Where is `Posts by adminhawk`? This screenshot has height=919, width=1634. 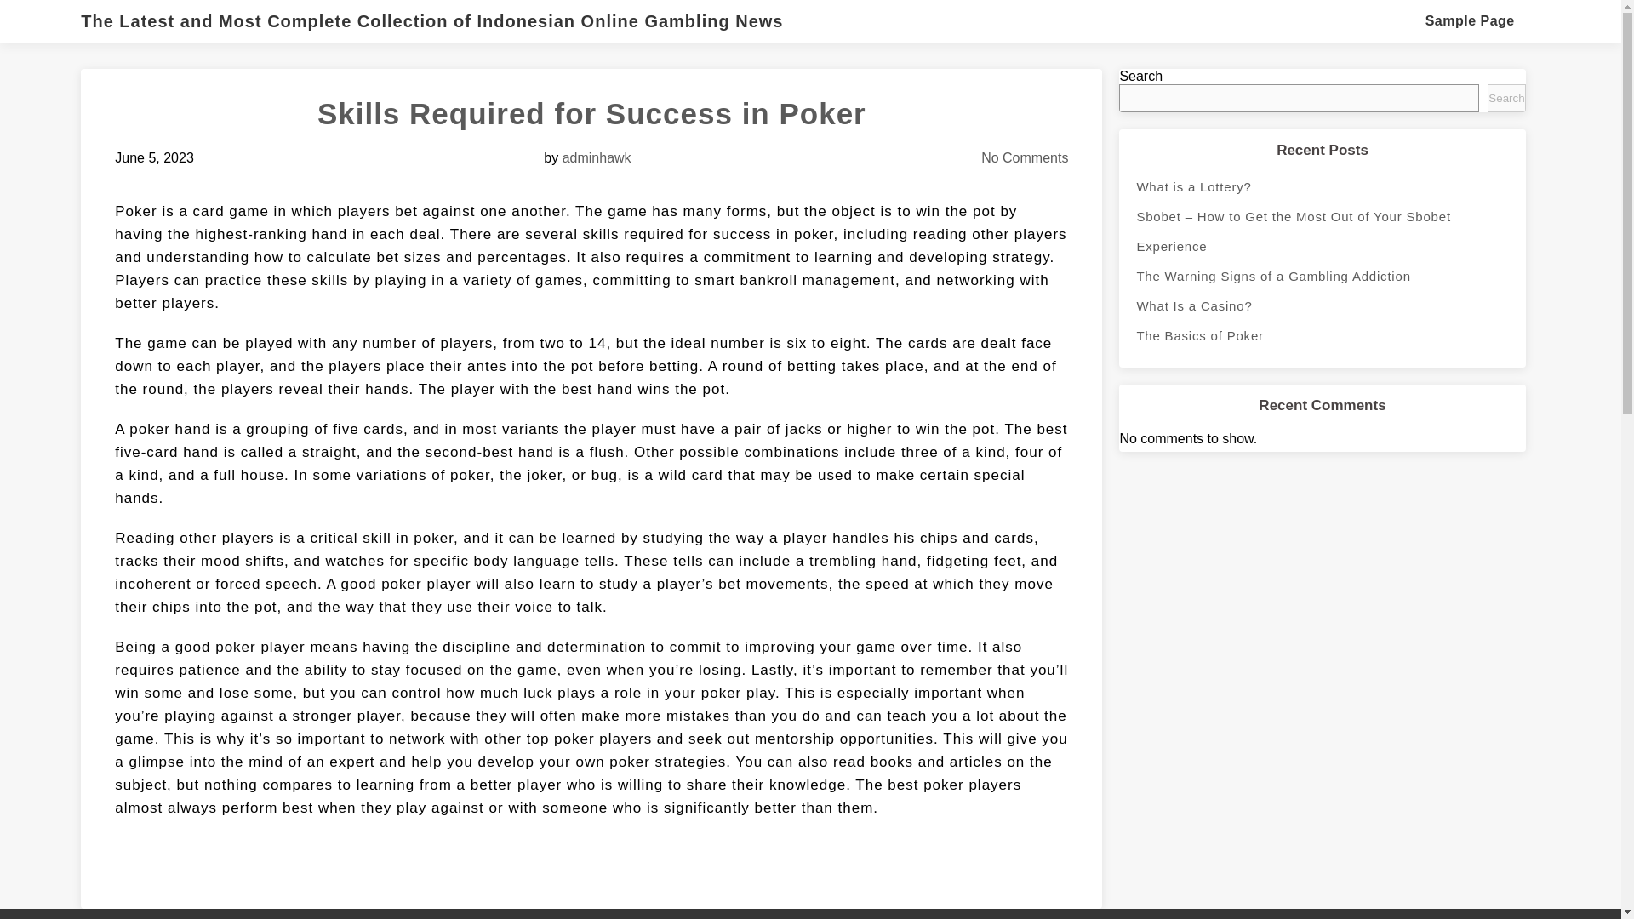
Posts by adminhawk is located at coordinates (596, 158).